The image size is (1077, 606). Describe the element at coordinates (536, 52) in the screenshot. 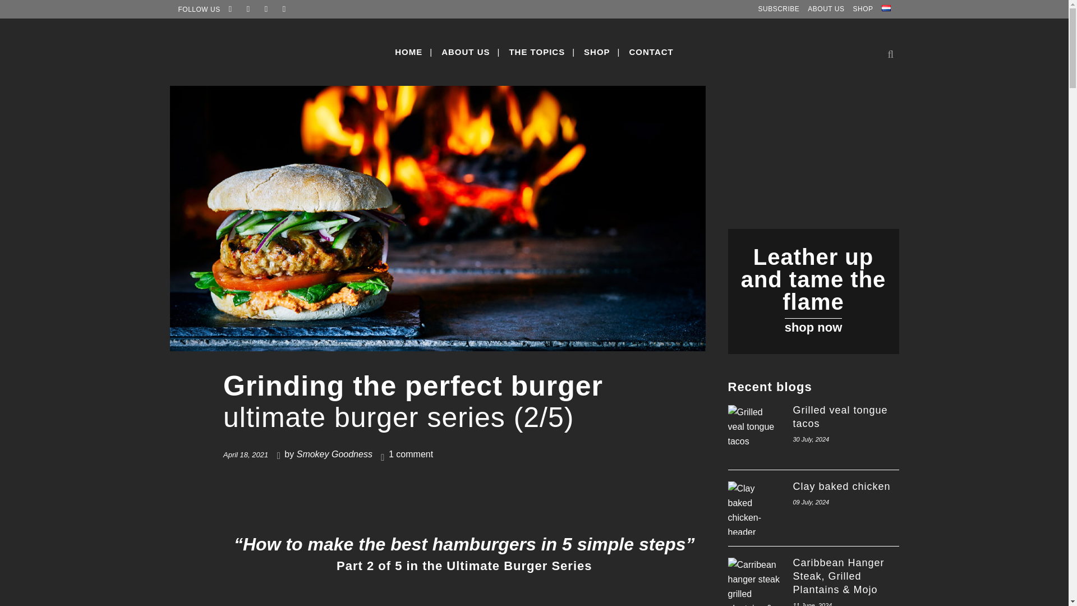

I see `THE TOPICS` at that location.